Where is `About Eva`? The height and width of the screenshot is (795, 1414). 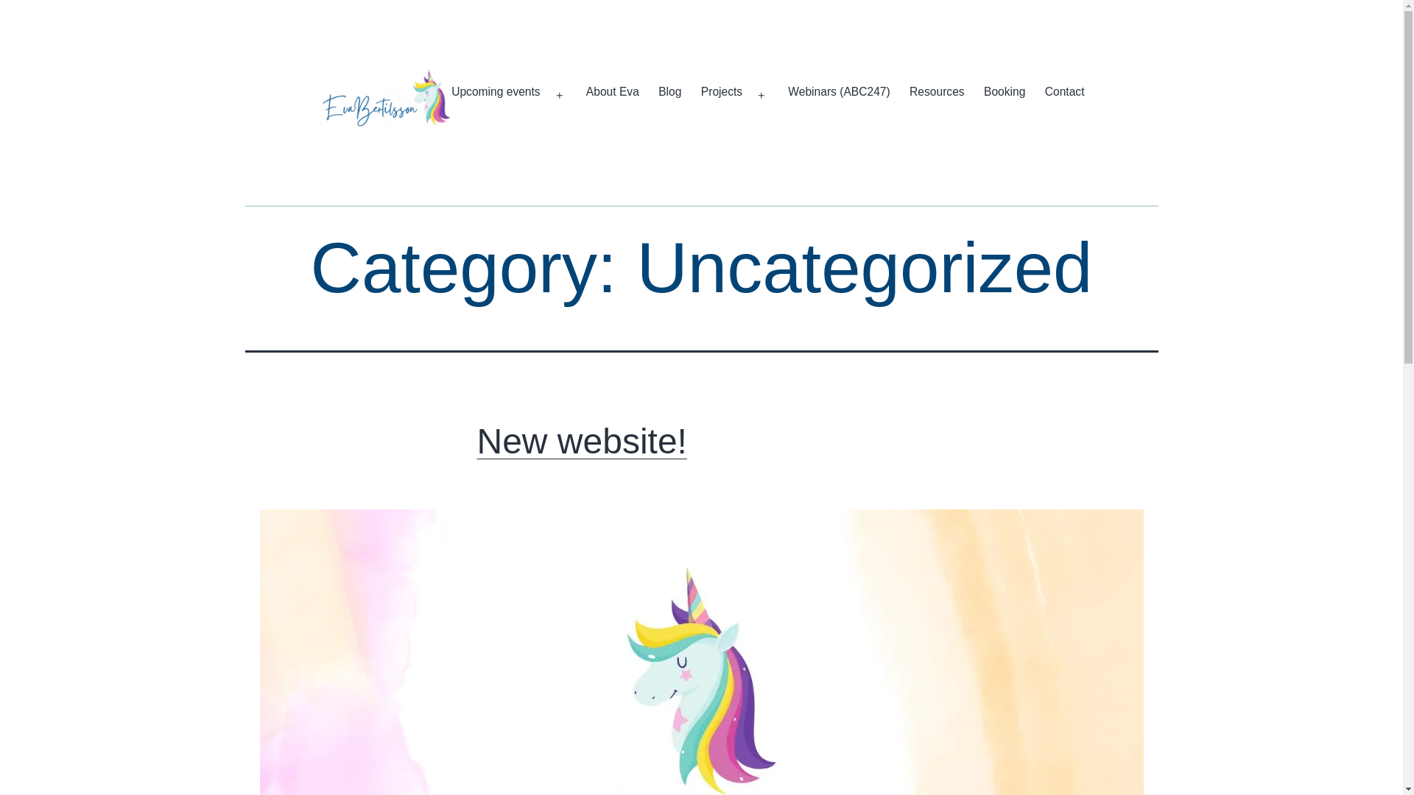
About Eva is located at coordinates (613, 96).